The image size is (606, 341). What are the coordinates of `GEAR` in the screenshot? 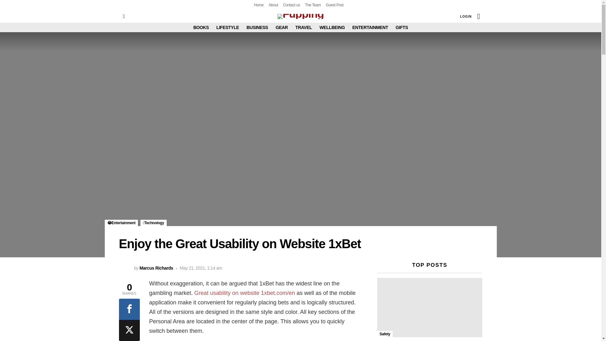 It's located at (282, 27).